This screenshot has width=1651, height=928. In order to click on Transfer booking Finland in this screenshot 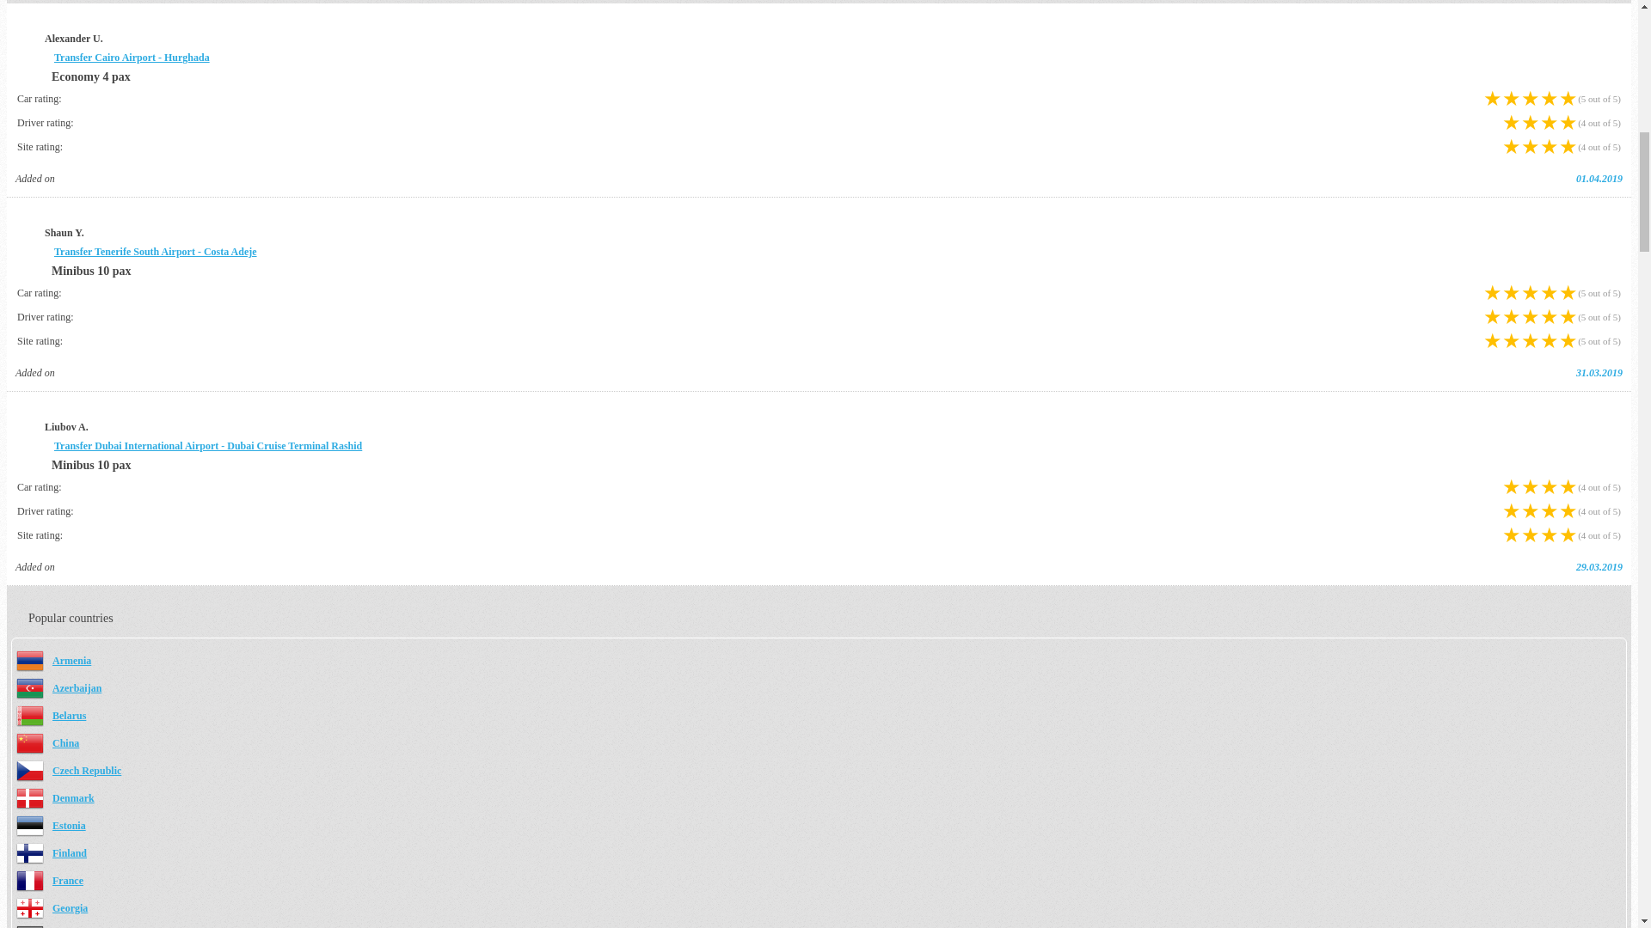, I will do `click(70, 853)`.